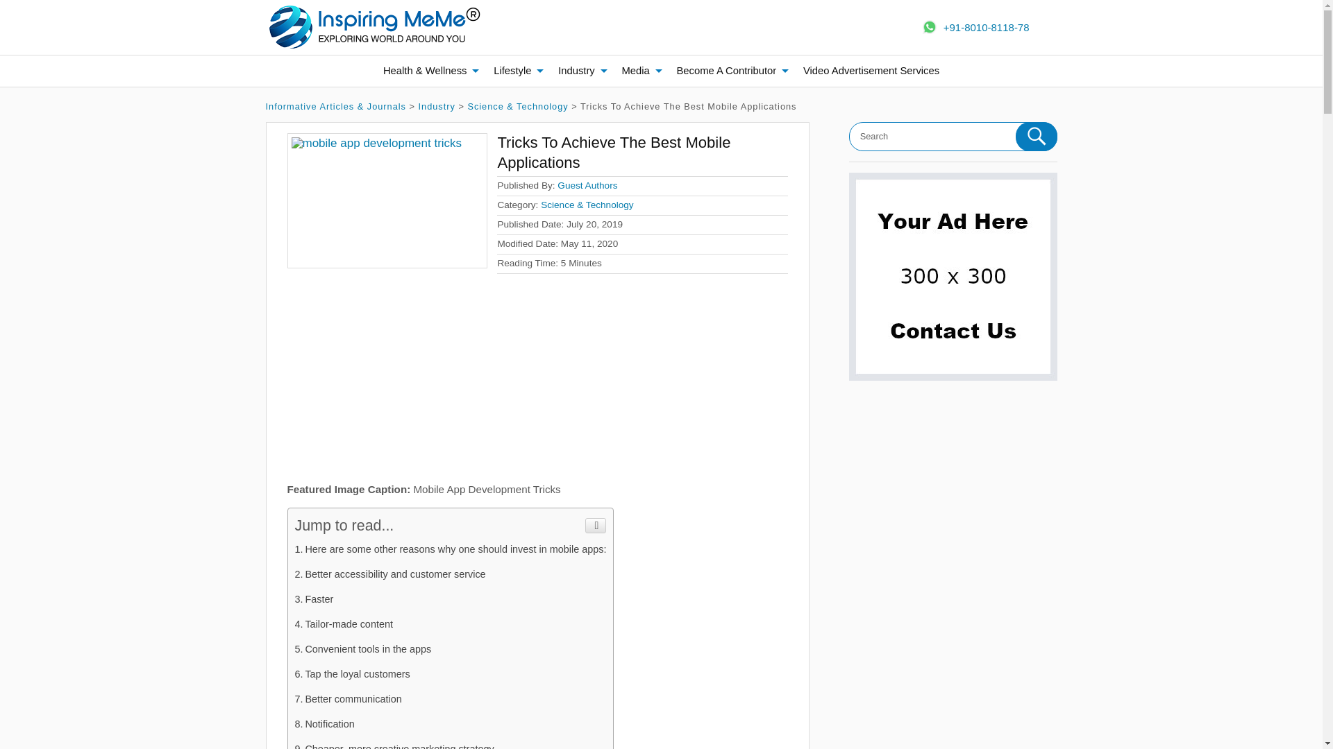 Image resolution: width=1333 pixels, height=749 pixels. I want to click on Tricks To Achieve The Best Mobile Applications, so click(614, 153).